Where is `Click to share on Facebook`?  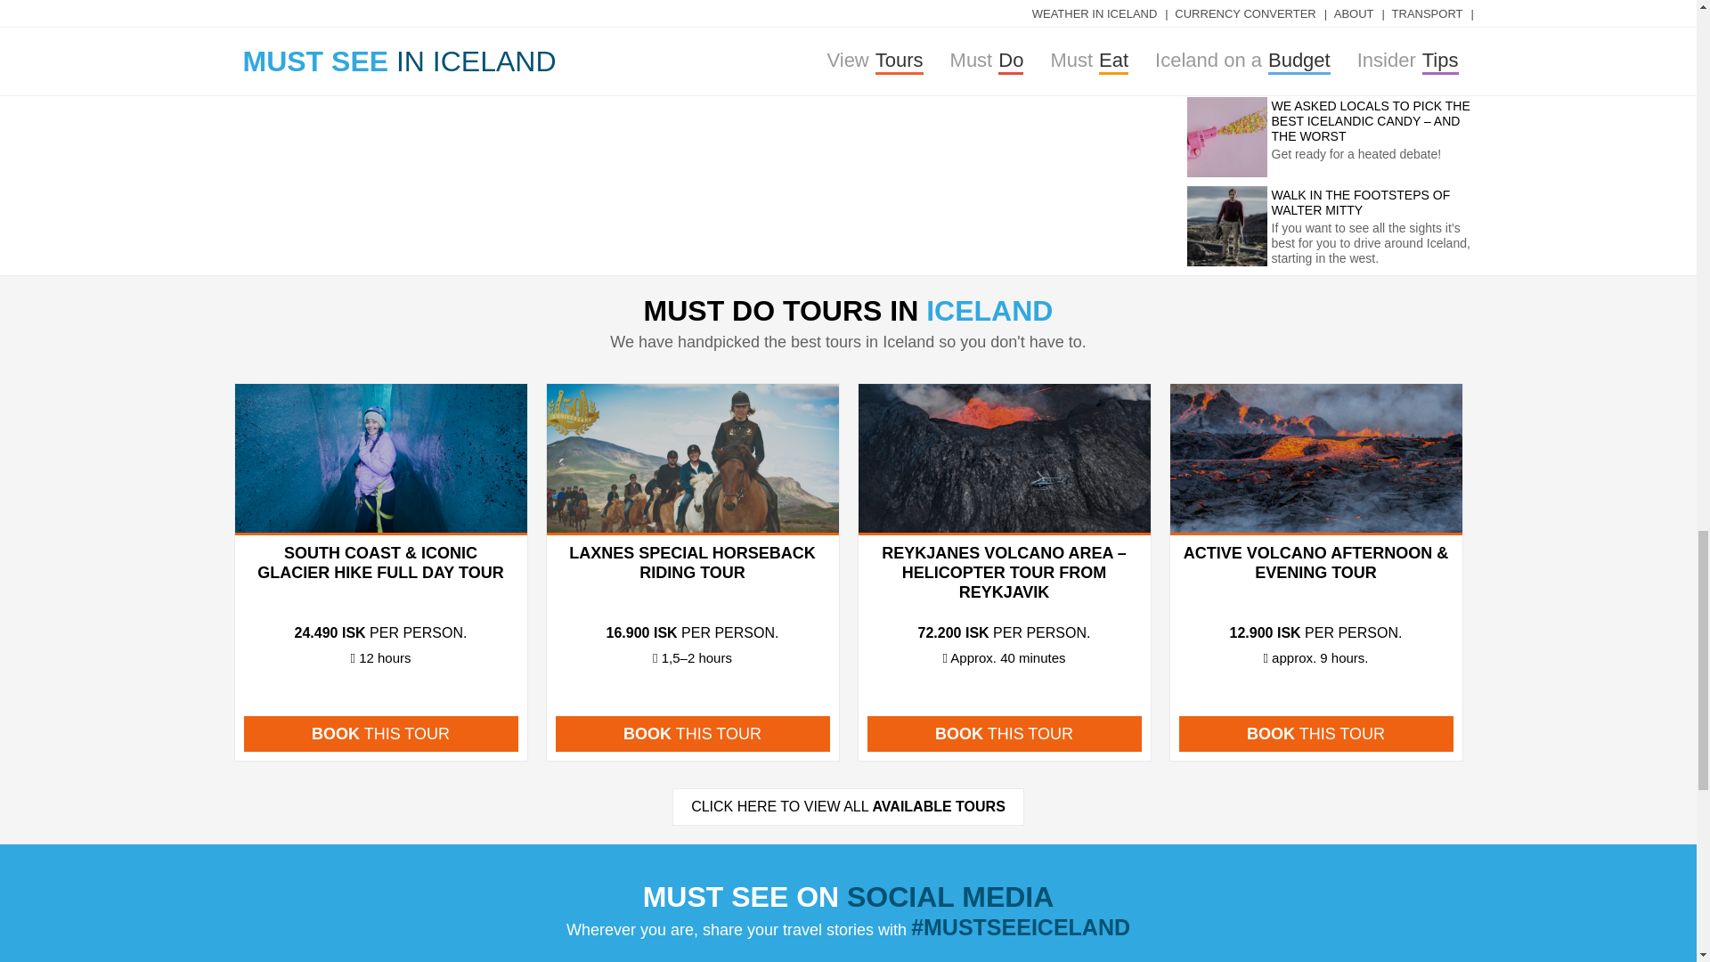
Click to share on Facebook is located at coordinates (969, 11).